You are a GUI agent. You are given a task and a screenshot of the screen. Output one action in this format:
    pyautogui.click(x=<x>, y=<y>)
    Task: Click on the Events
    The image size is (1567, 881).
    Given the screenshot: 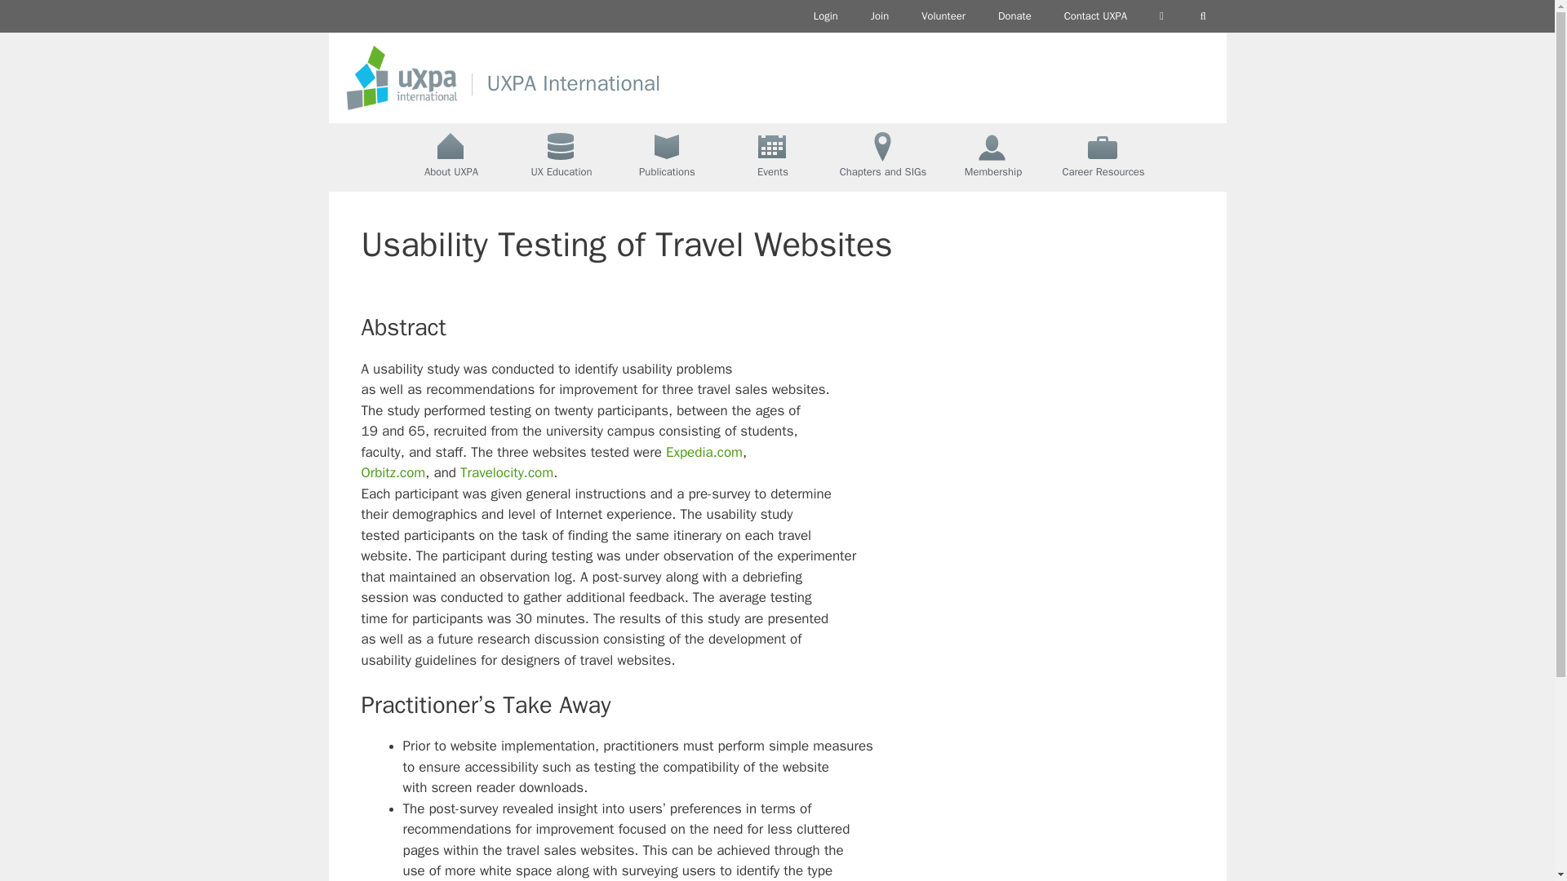 What is the action you would take?
    pyautogui.click(x=773, y=157)
    